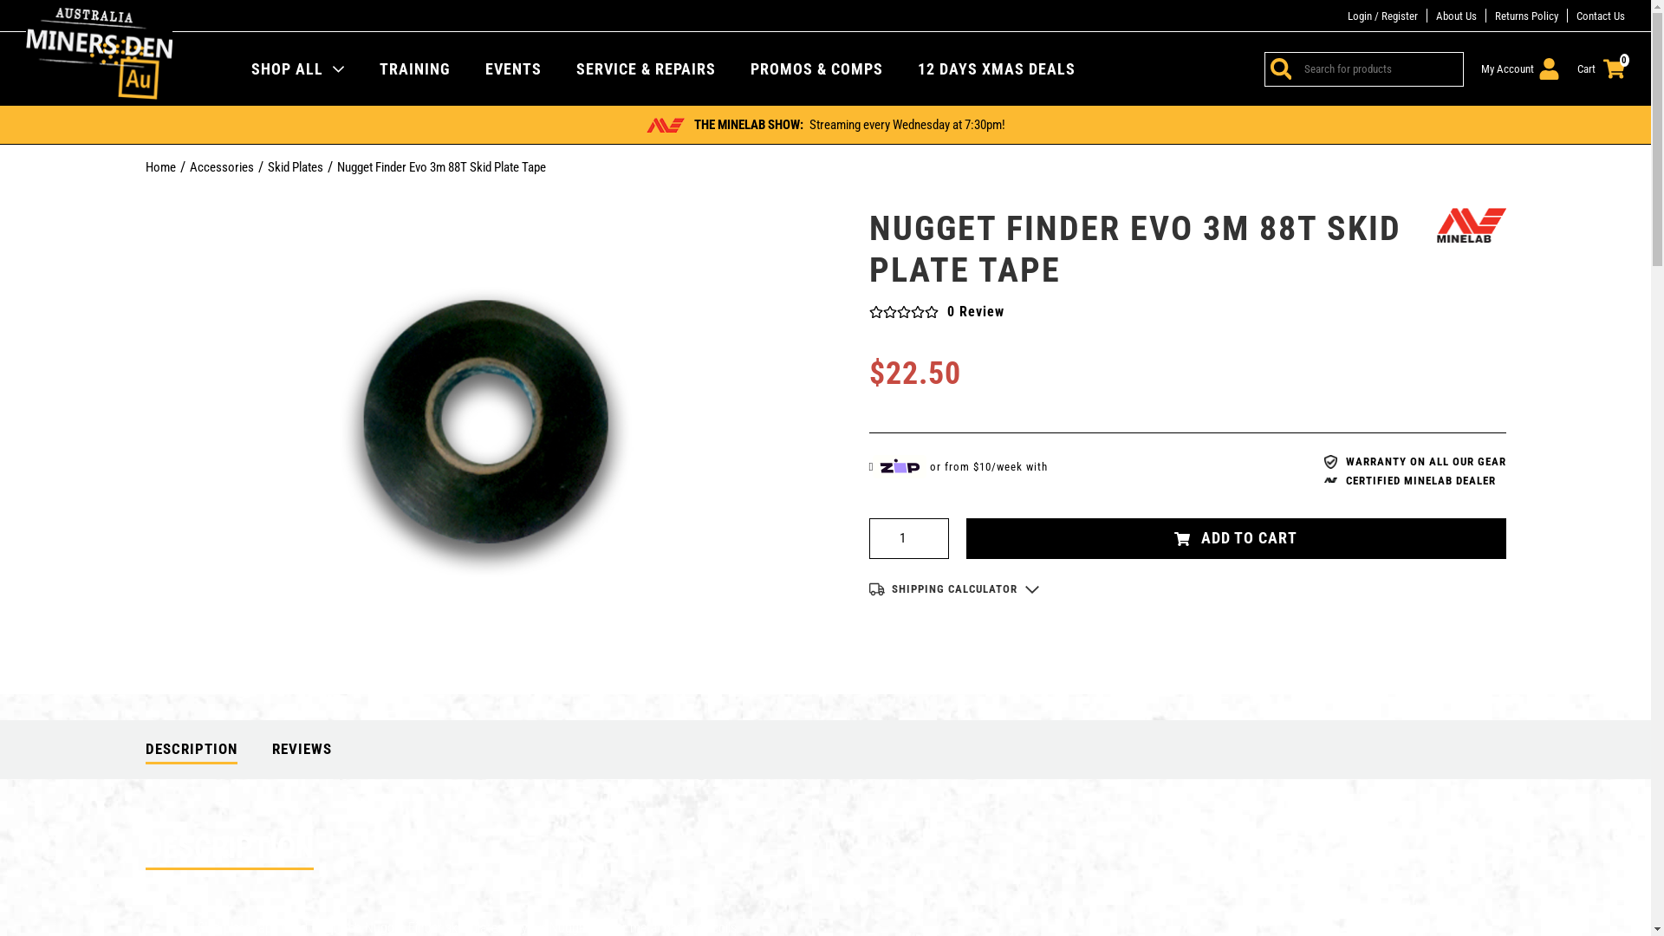  I want to click on SERVICE & REPAIRS, so click(647, 68).